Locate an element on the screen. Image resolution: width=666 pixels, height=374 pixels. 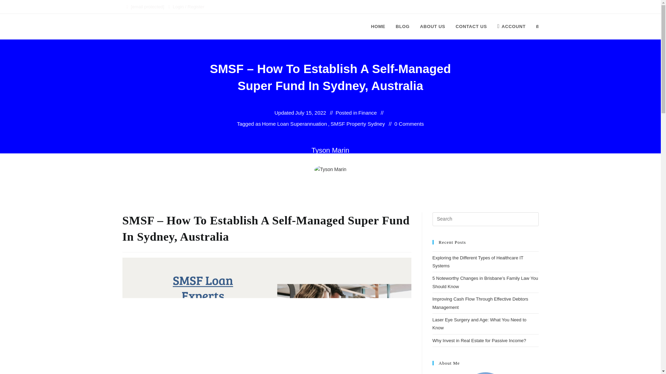
ACCOUNT is located at coordinates (511, 26).